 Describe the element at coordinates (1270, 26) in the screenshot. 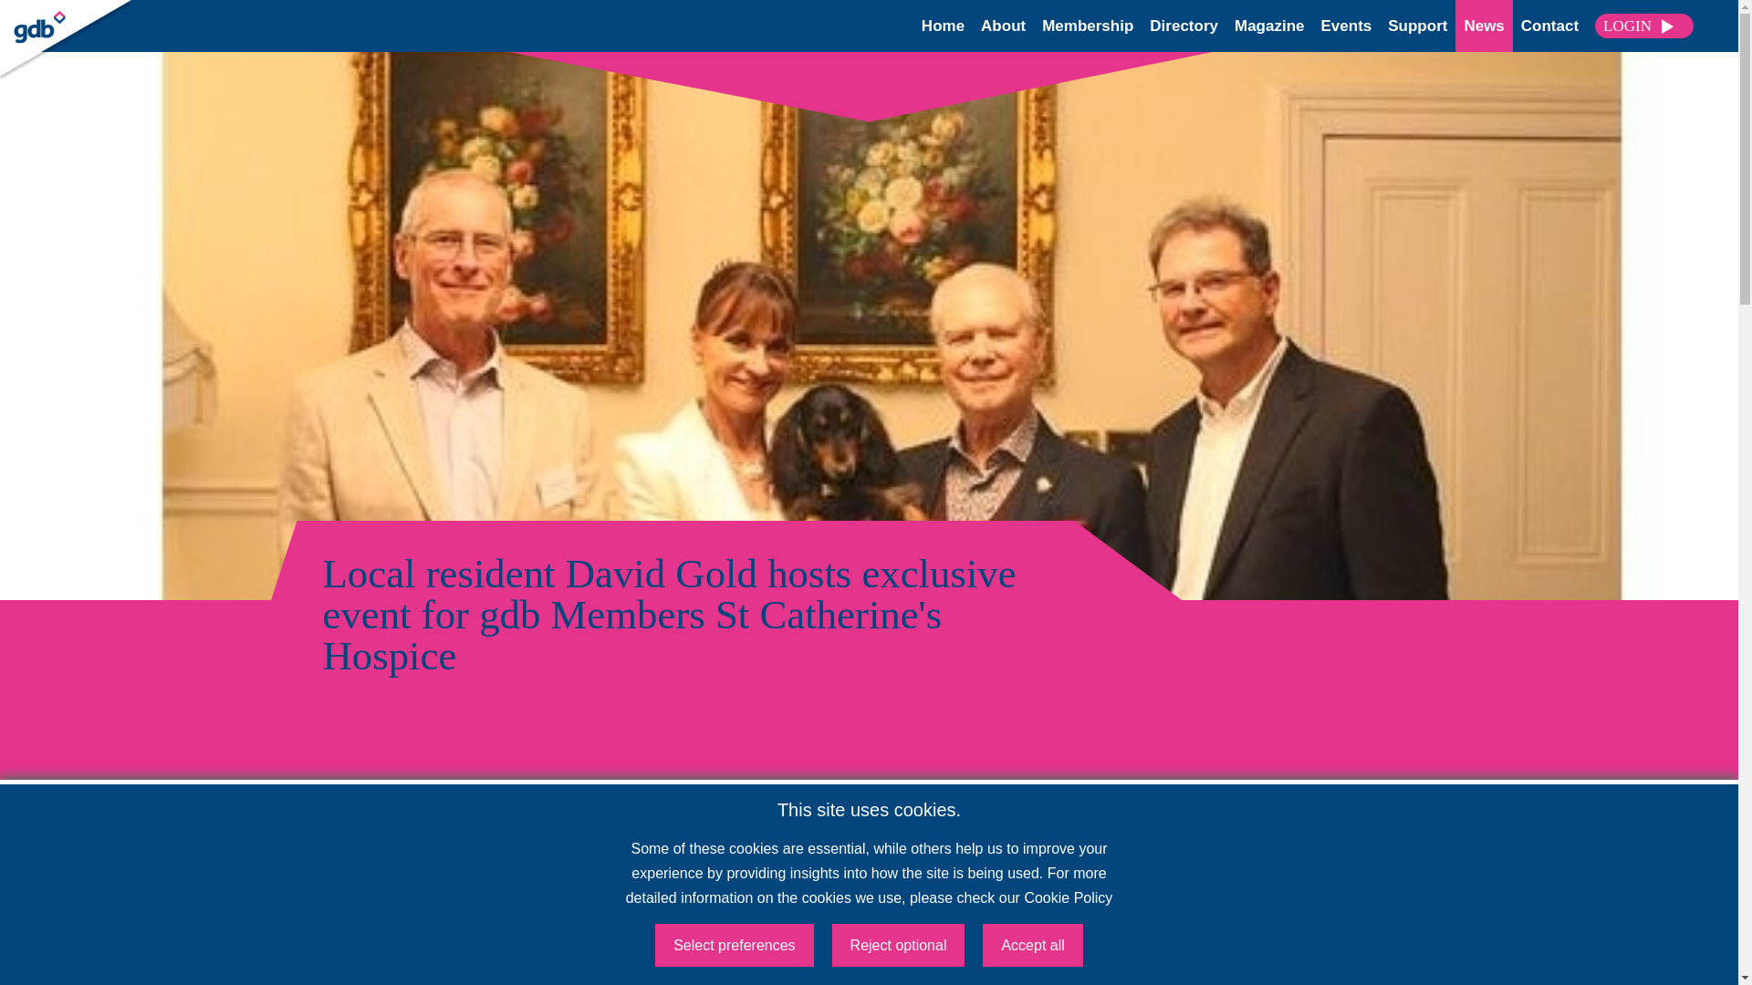

I see `Magazine` at that location.